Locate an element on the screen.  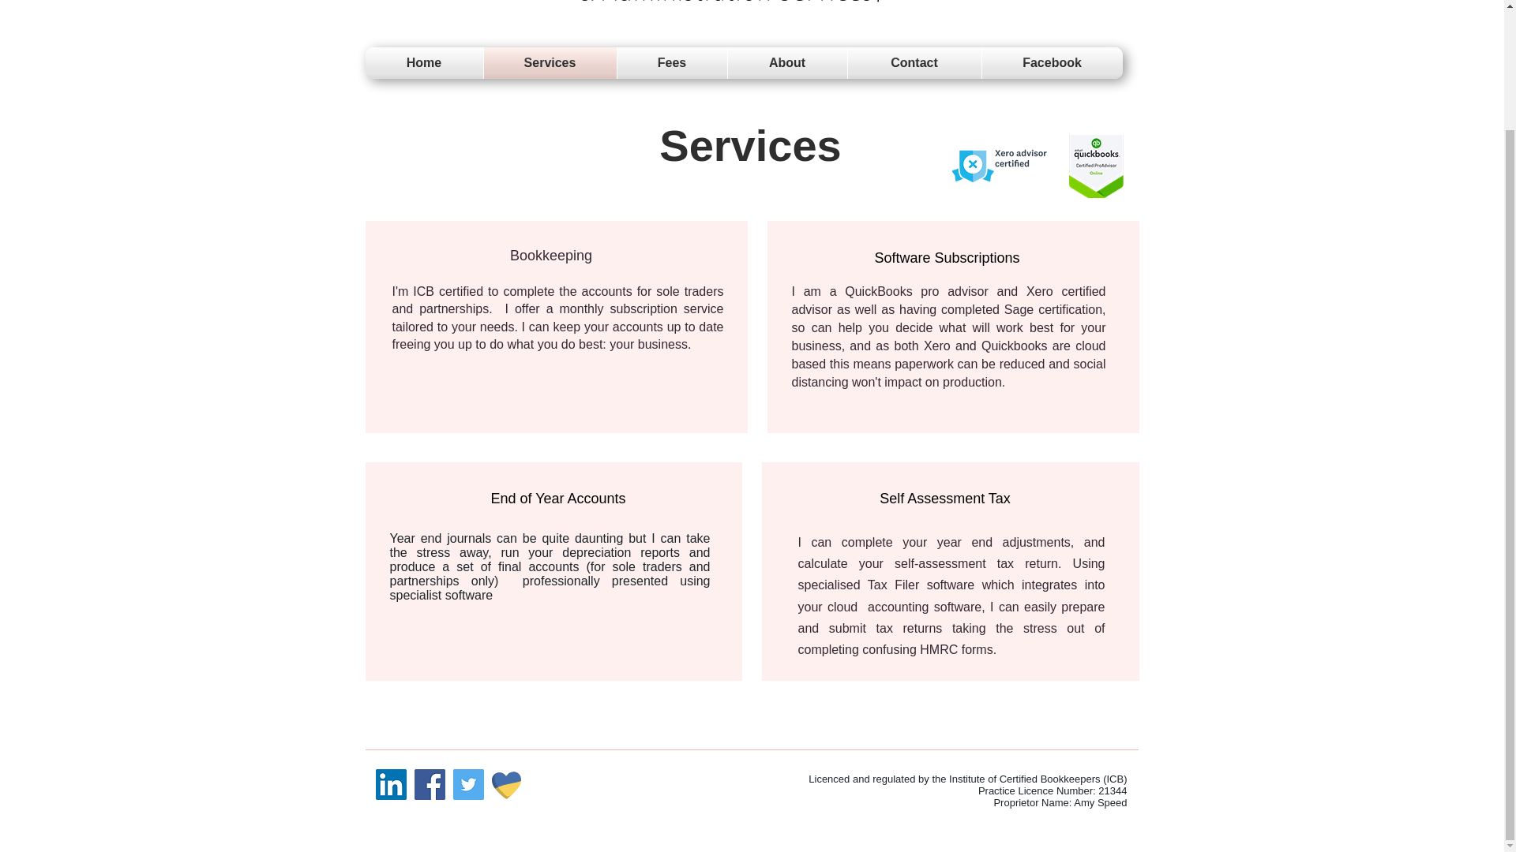
About is located at coordinates (787, 63).